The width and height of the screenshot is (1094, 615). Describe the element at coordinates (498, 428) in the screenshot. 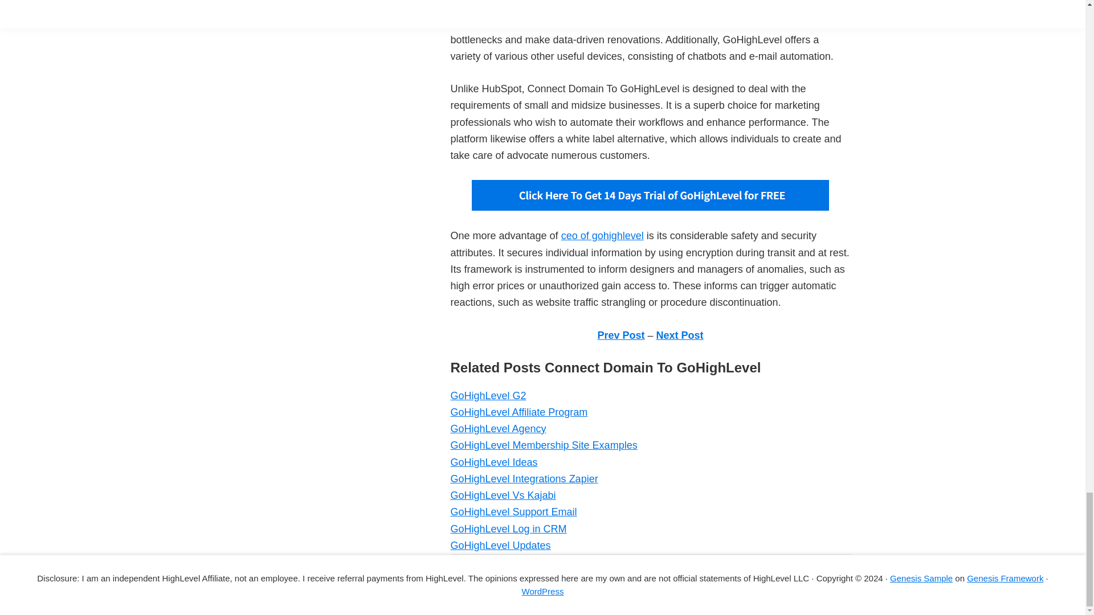

I see `GoHighLevel Agency` at that location.